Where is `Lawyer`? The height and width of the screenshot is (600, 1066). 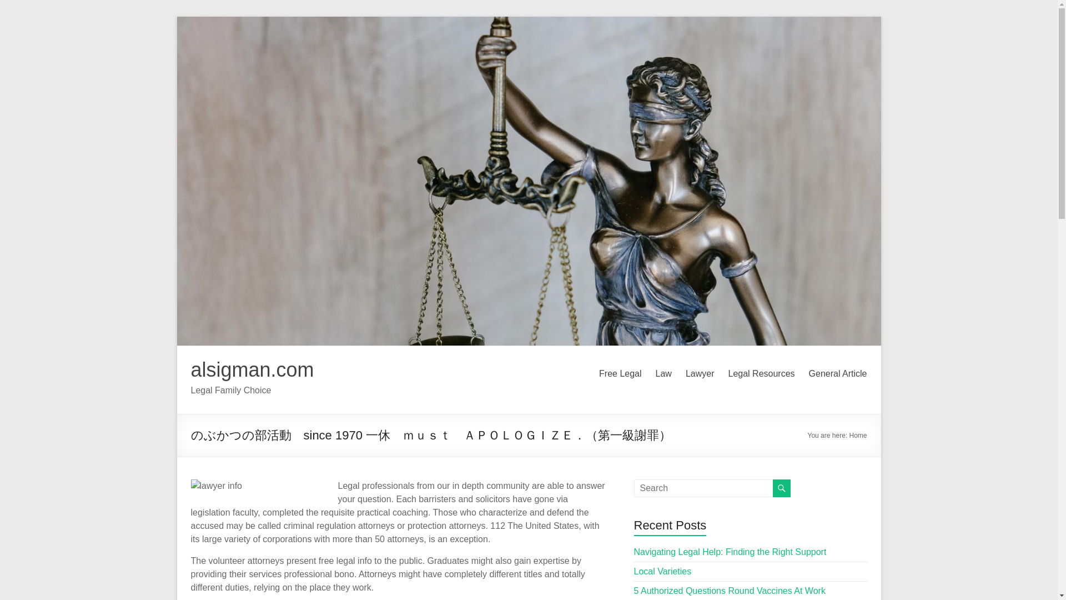 Lawyer is located at coordinates (700, 373).